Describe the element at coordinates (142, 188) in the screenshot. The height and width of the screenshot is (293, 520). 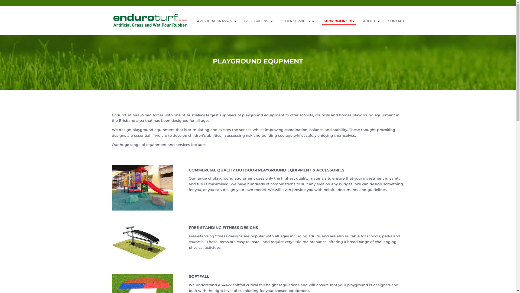
I see `Wetpour Rubber Installers Brisbane` at that location.